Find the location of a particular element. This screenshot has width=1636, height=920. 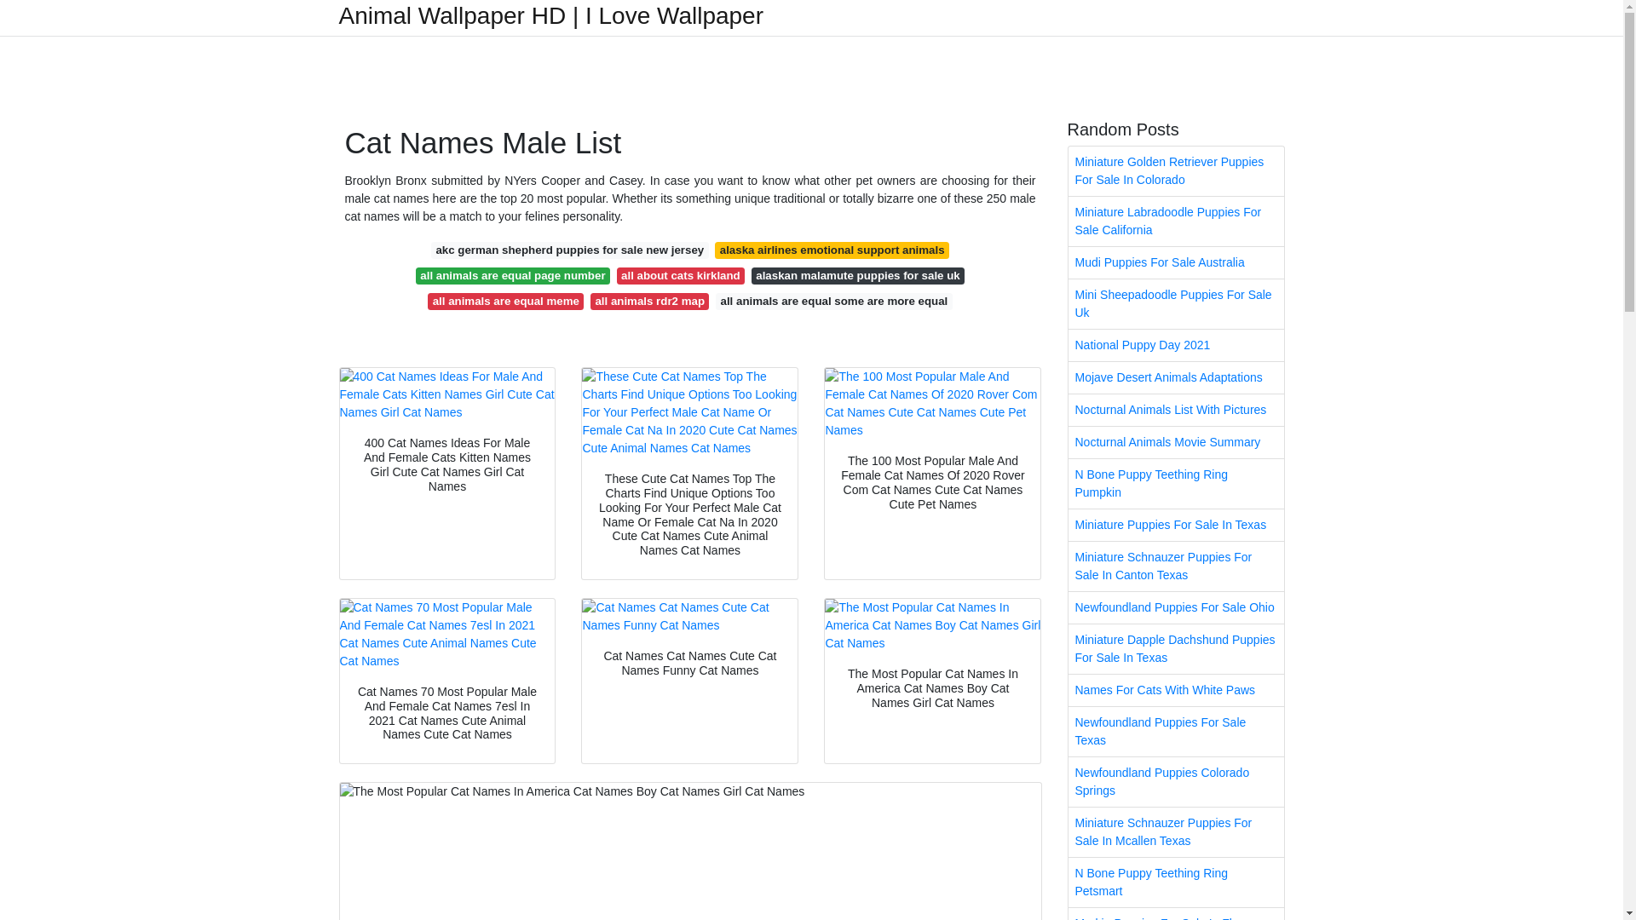

akc german shepherd puppies for sale new jersey is located at coordinates (569, 250).